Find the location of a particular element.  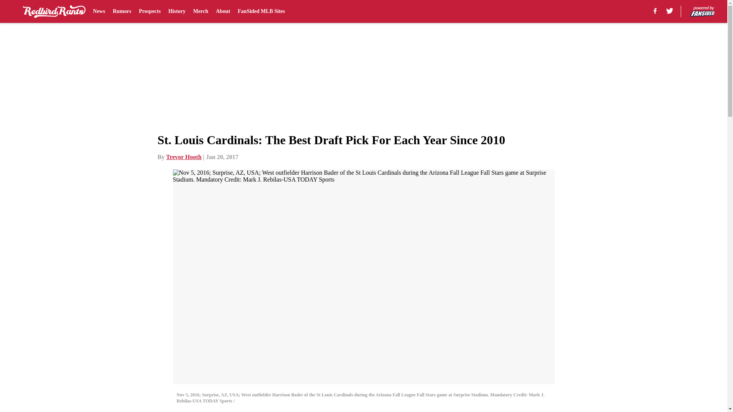

About is located at coordinates (223, 11).